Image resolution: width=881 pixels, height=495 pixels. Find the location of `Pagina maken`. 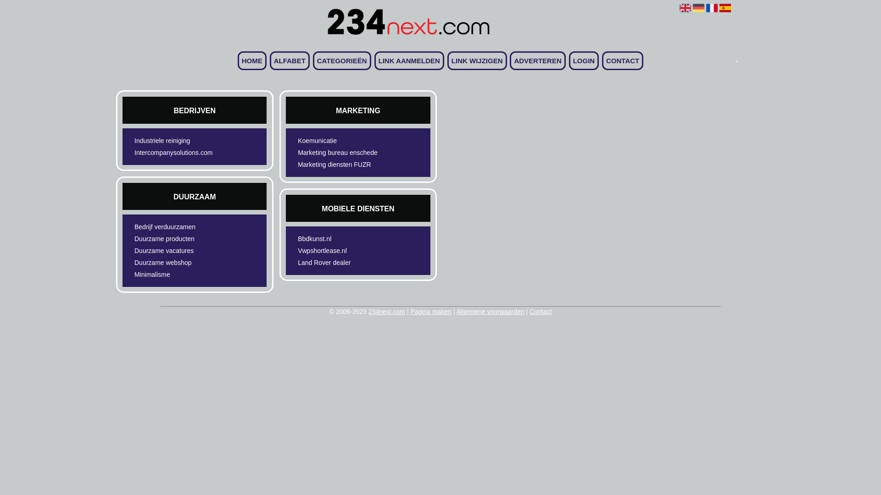

Pagina maken is located at coordinates (430, 312).